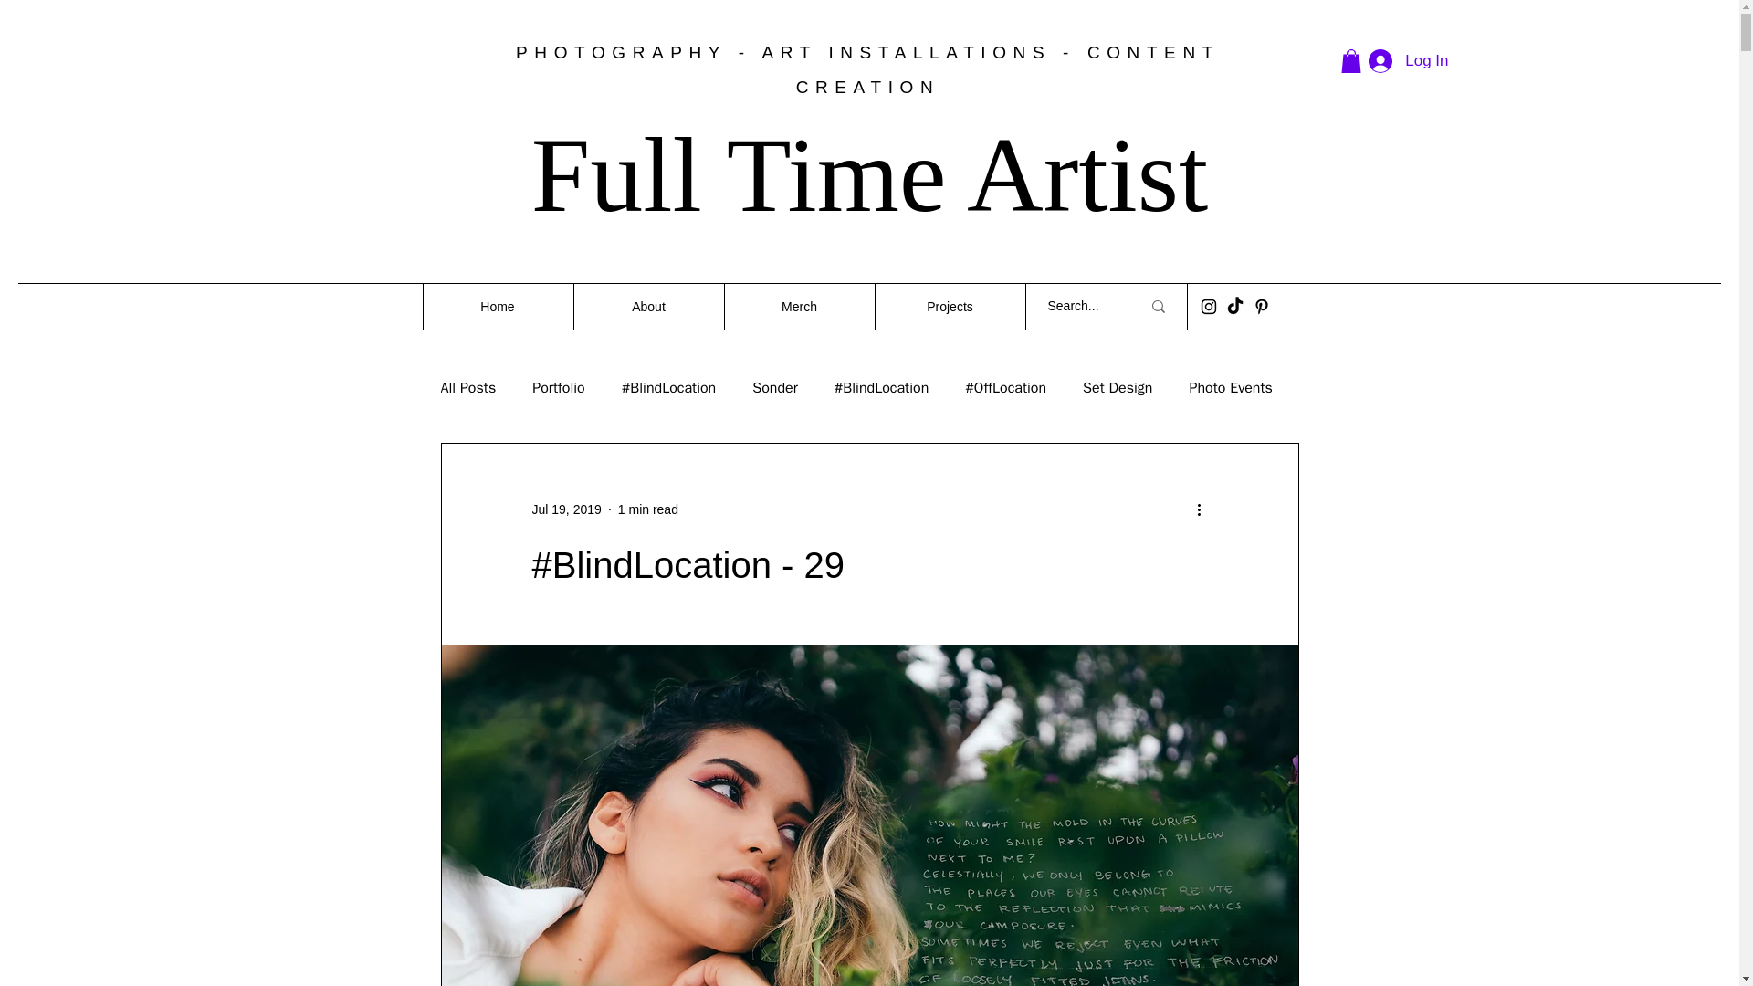 This screenshot has width=1753, height=986. What do you see at coordinates (566, 509) in the screenshot?
I see `Jul 19, 2019` at bounding box center [566, 509].